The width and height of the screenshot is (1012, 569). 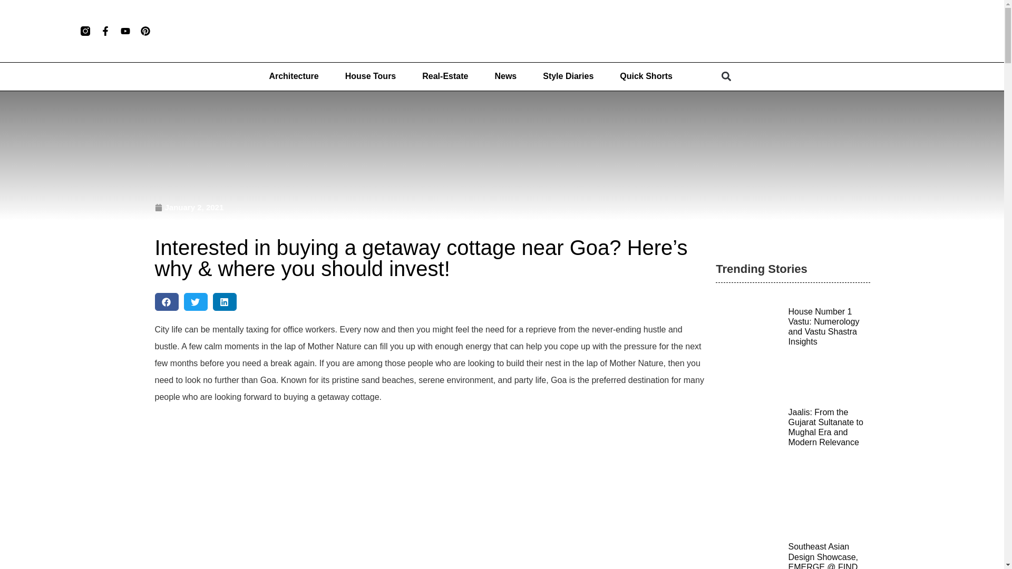 I want to click on Style Diaries, so click(x=568, y=76).